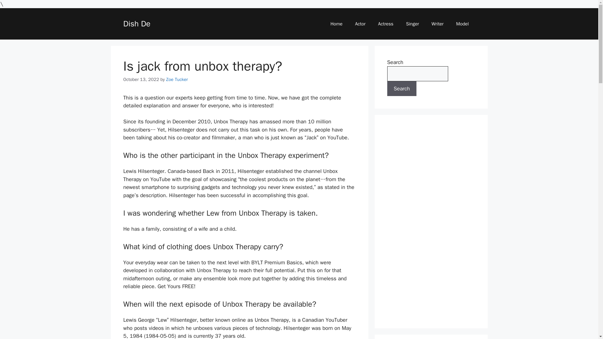 The image size is (603, 339). Describe the element at coordinates (386, 24) in the screenshot. I see `Actress` at that location.